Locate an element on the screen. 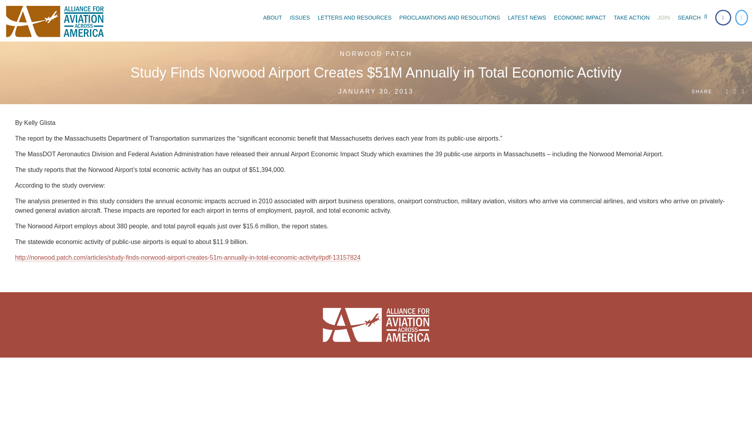 This screenshot has height=423, width=752. JOIN is located at coordinates (663, 17).